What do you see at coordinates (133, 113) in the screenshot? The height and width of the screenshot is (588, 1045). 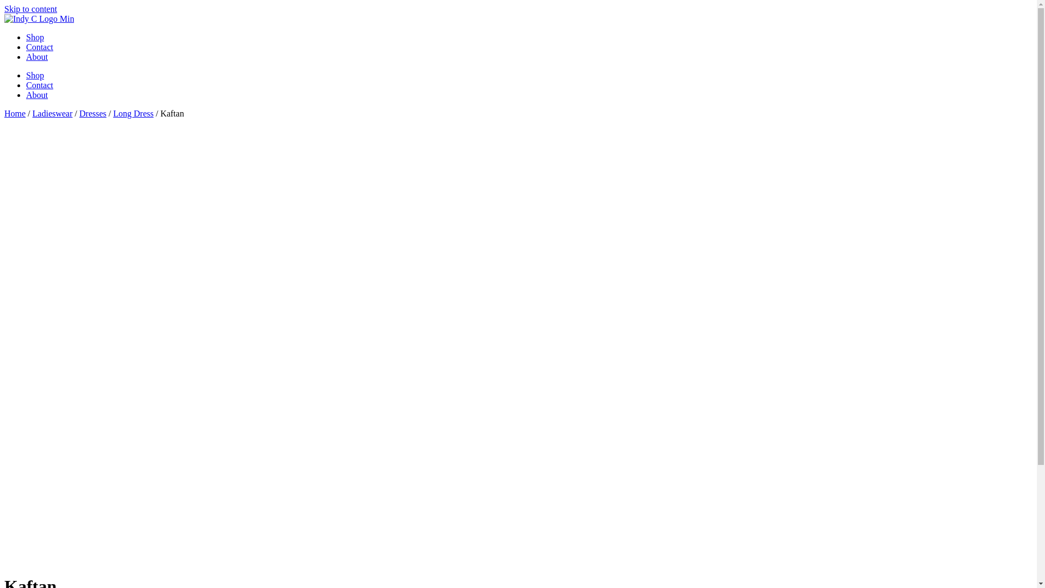 I see `Long Dress` at bounding box center [133, 113].